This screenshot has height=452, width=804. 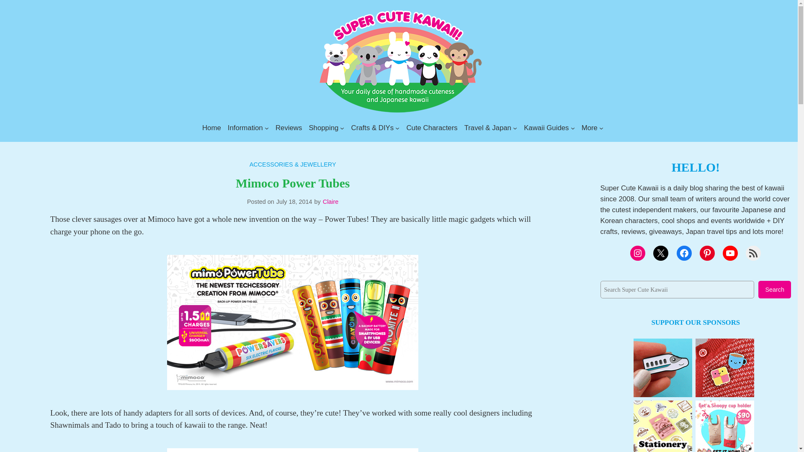 I want to click on Information, so click(x=245, y=128).